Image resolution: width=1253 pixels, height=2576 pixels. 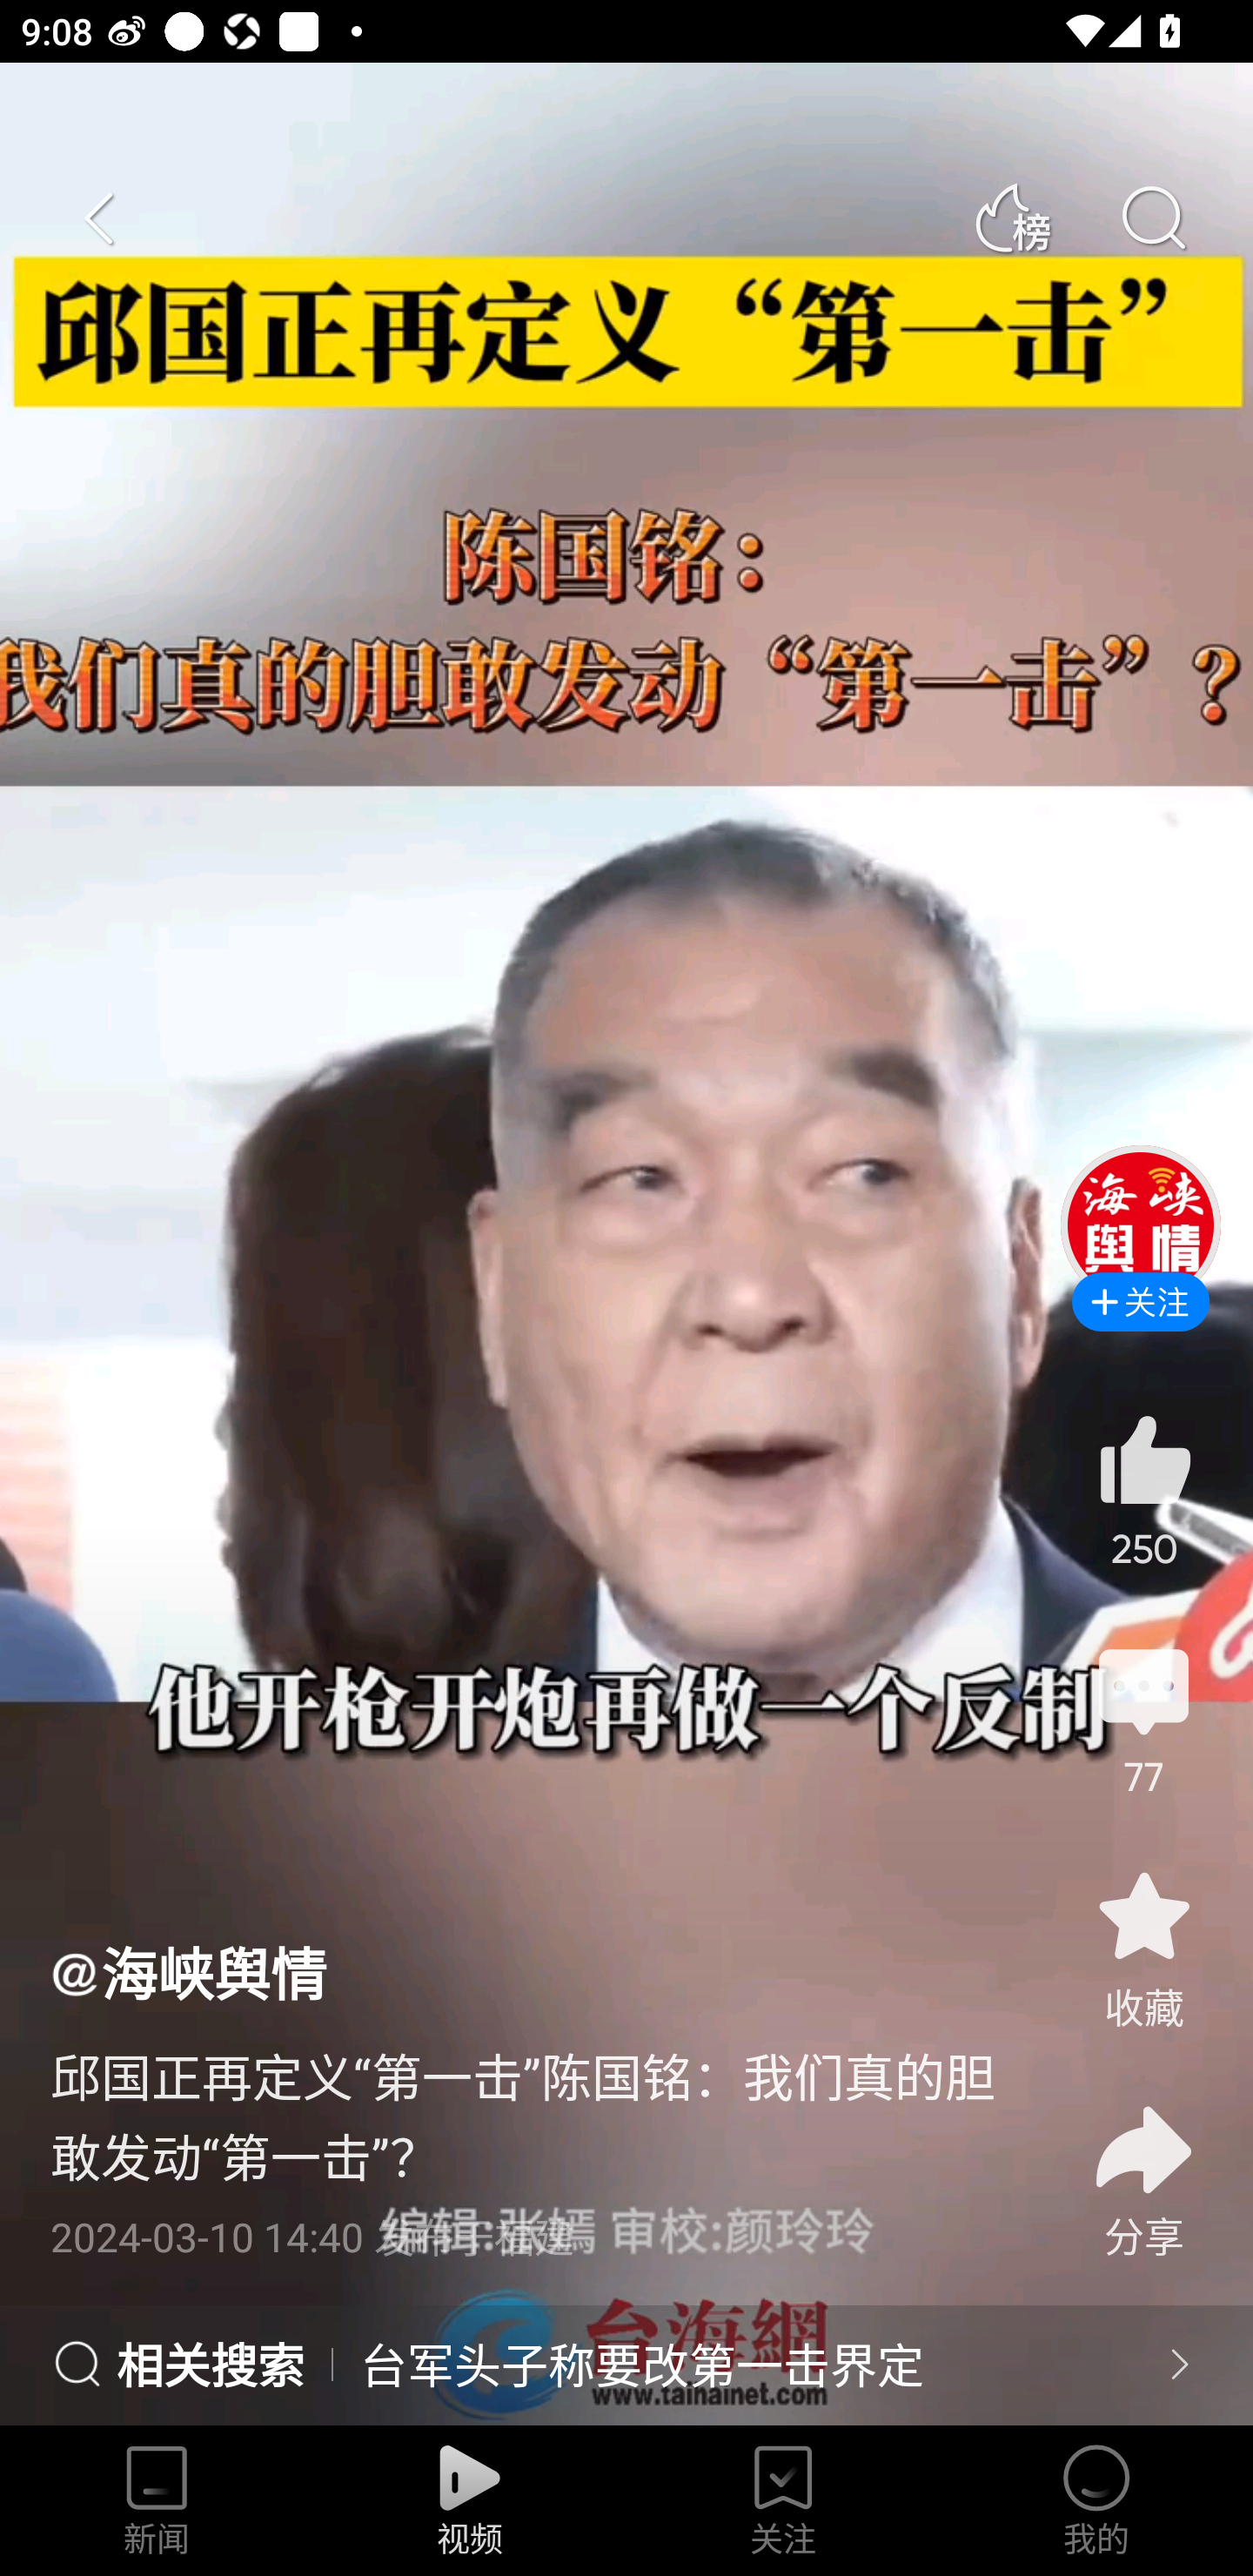 I want to click on 海峡舆情, so click(x=188, y=1972).